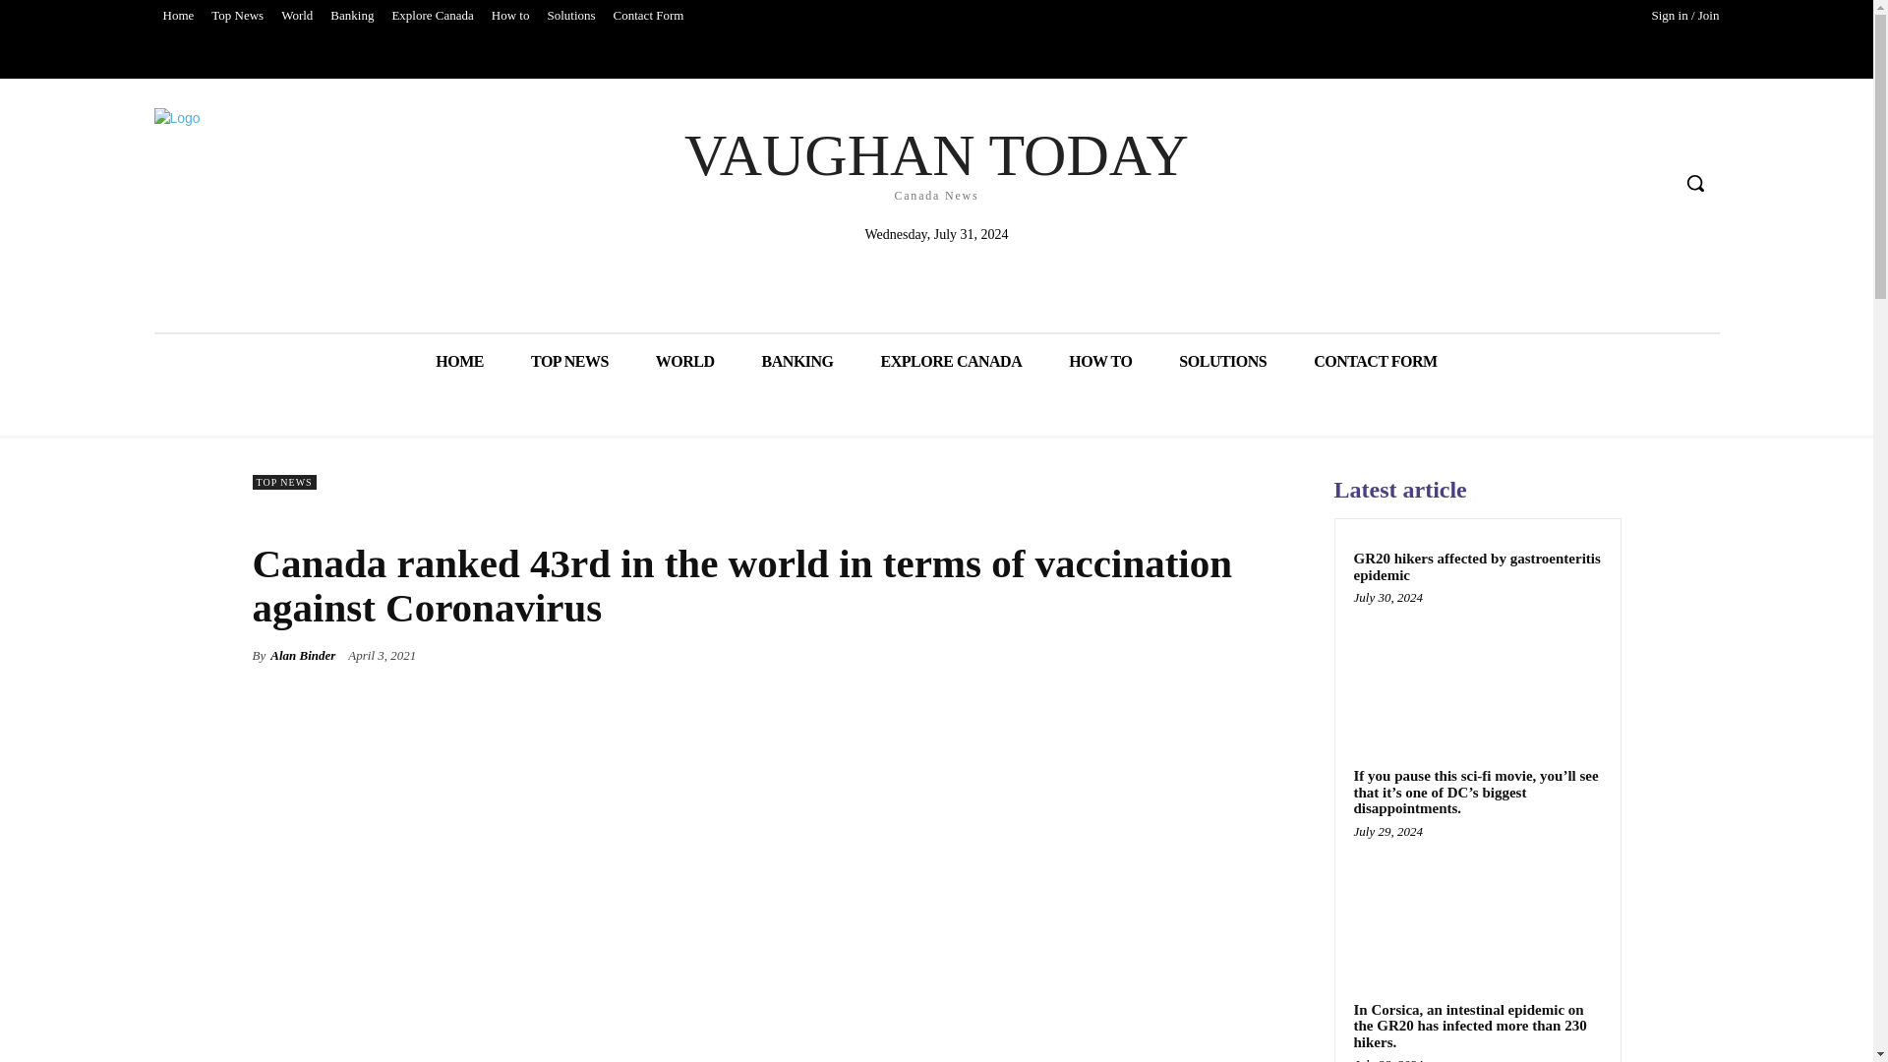 The width and height of the screenshot is (1888, 1062). What do you see at coordinates (296, 16) in the screenshot?
I see `EXPLORE CANADA` at bounding box center [296, 16].